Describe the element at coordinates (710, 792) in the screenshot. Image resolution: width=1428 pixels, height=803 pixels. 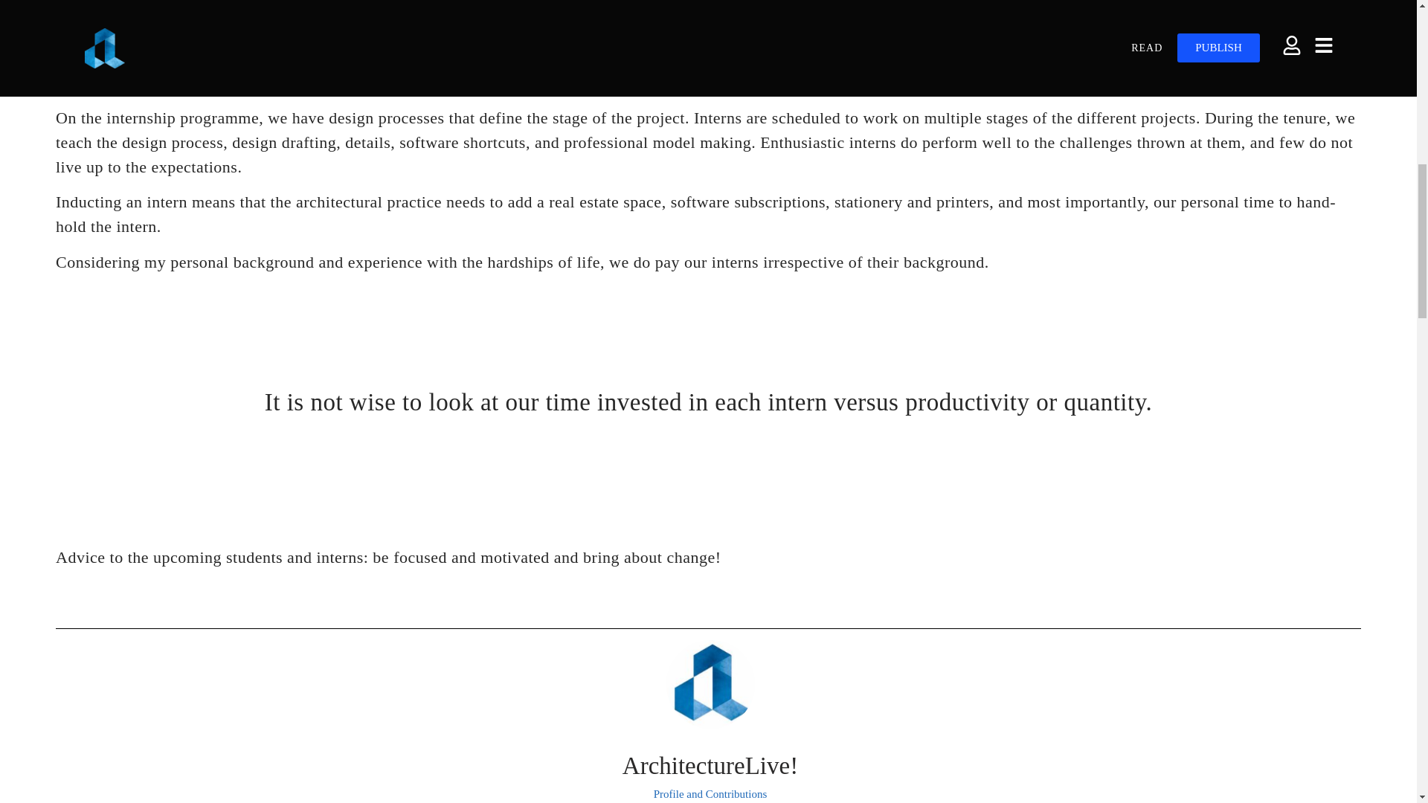
I see `Profile and Contributions` at that location.